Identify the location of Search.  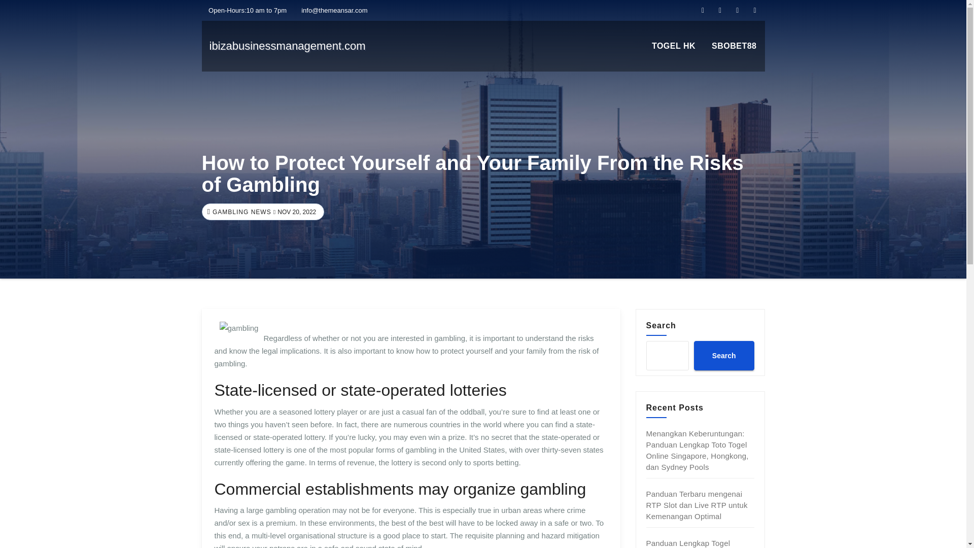
(723, 355).